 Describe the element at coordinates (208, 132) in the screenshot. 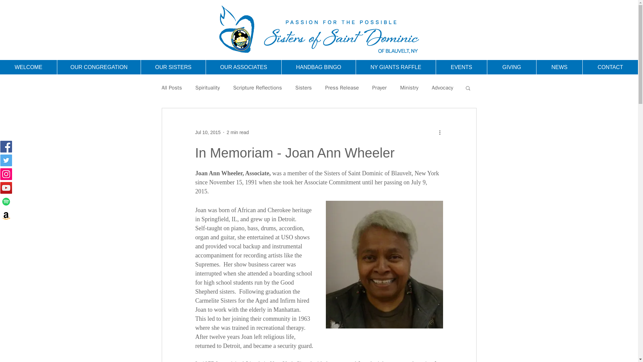

I see `Jul 10, 2015` at that location.